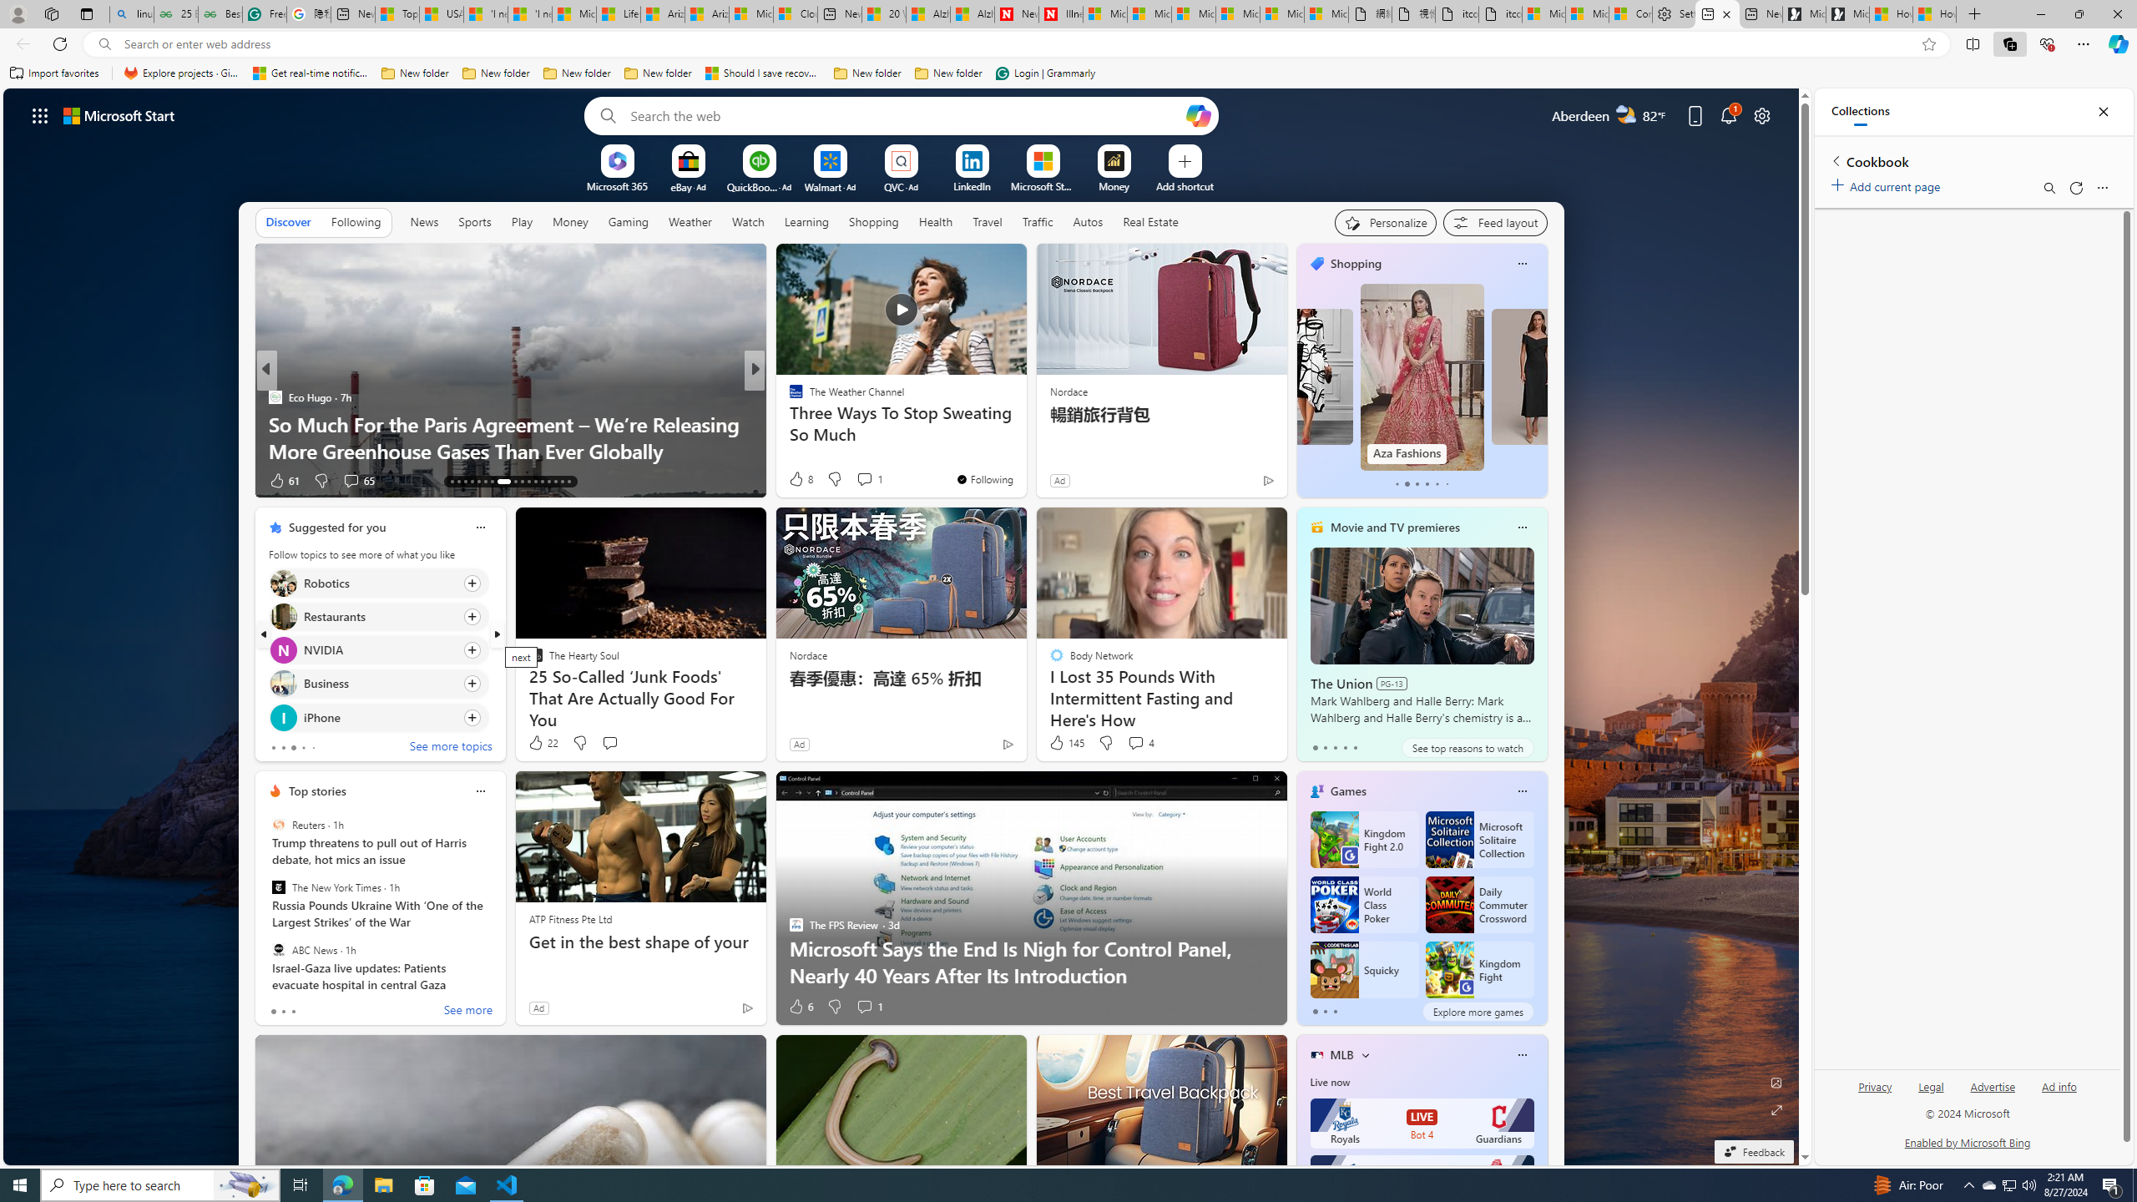  What do you see at coordinates (317, 791) in the screenshot?
I see `Top stories` at bounding box center [317, 791].